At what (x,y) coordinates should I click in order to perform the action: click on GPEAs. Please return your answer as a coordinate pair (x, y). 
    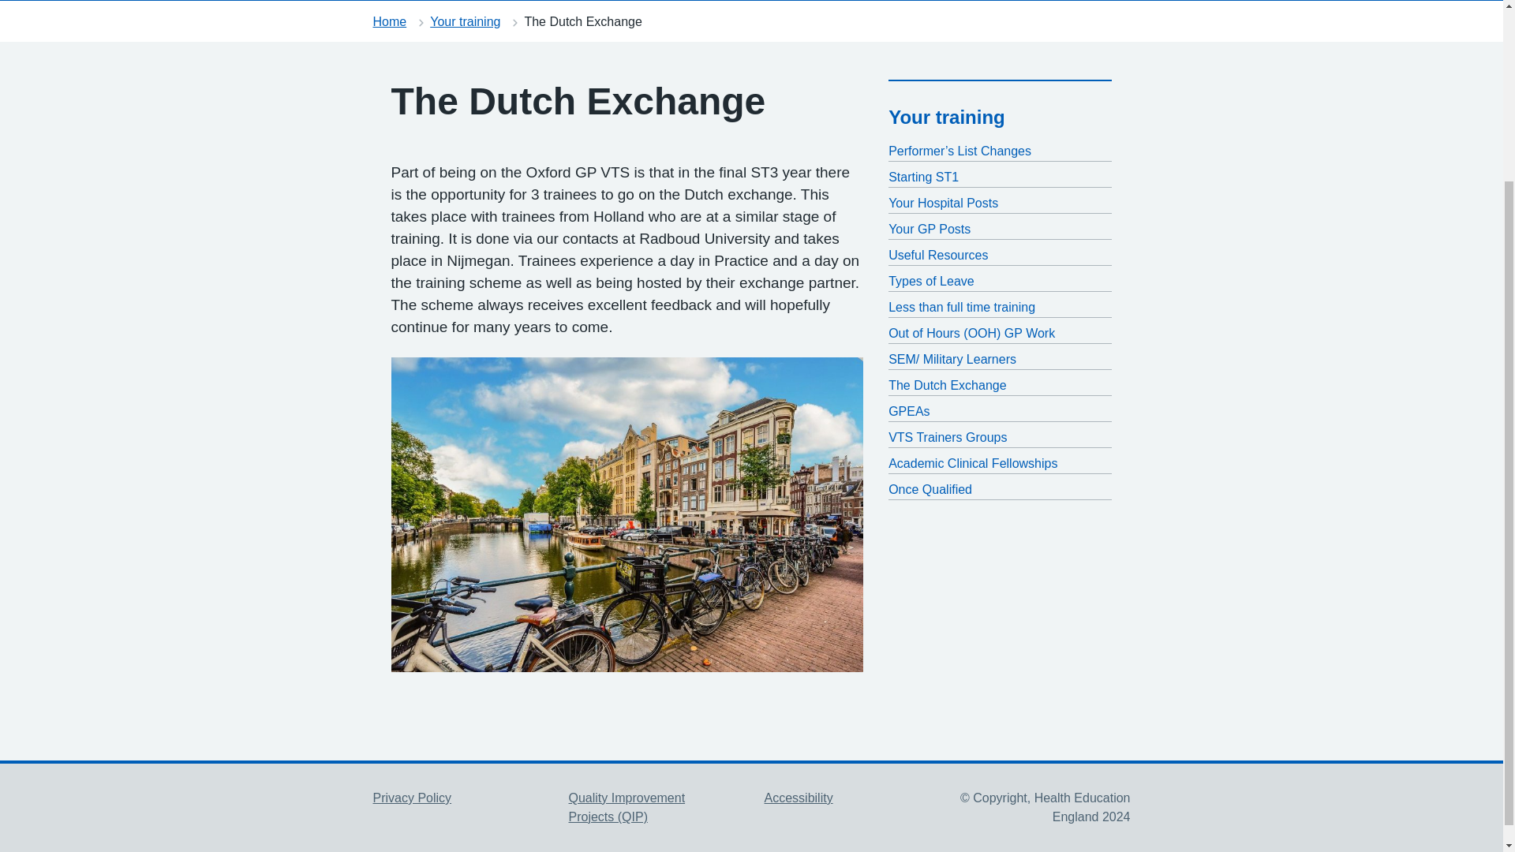
    Looking at the image, I should click on (1000, 411).